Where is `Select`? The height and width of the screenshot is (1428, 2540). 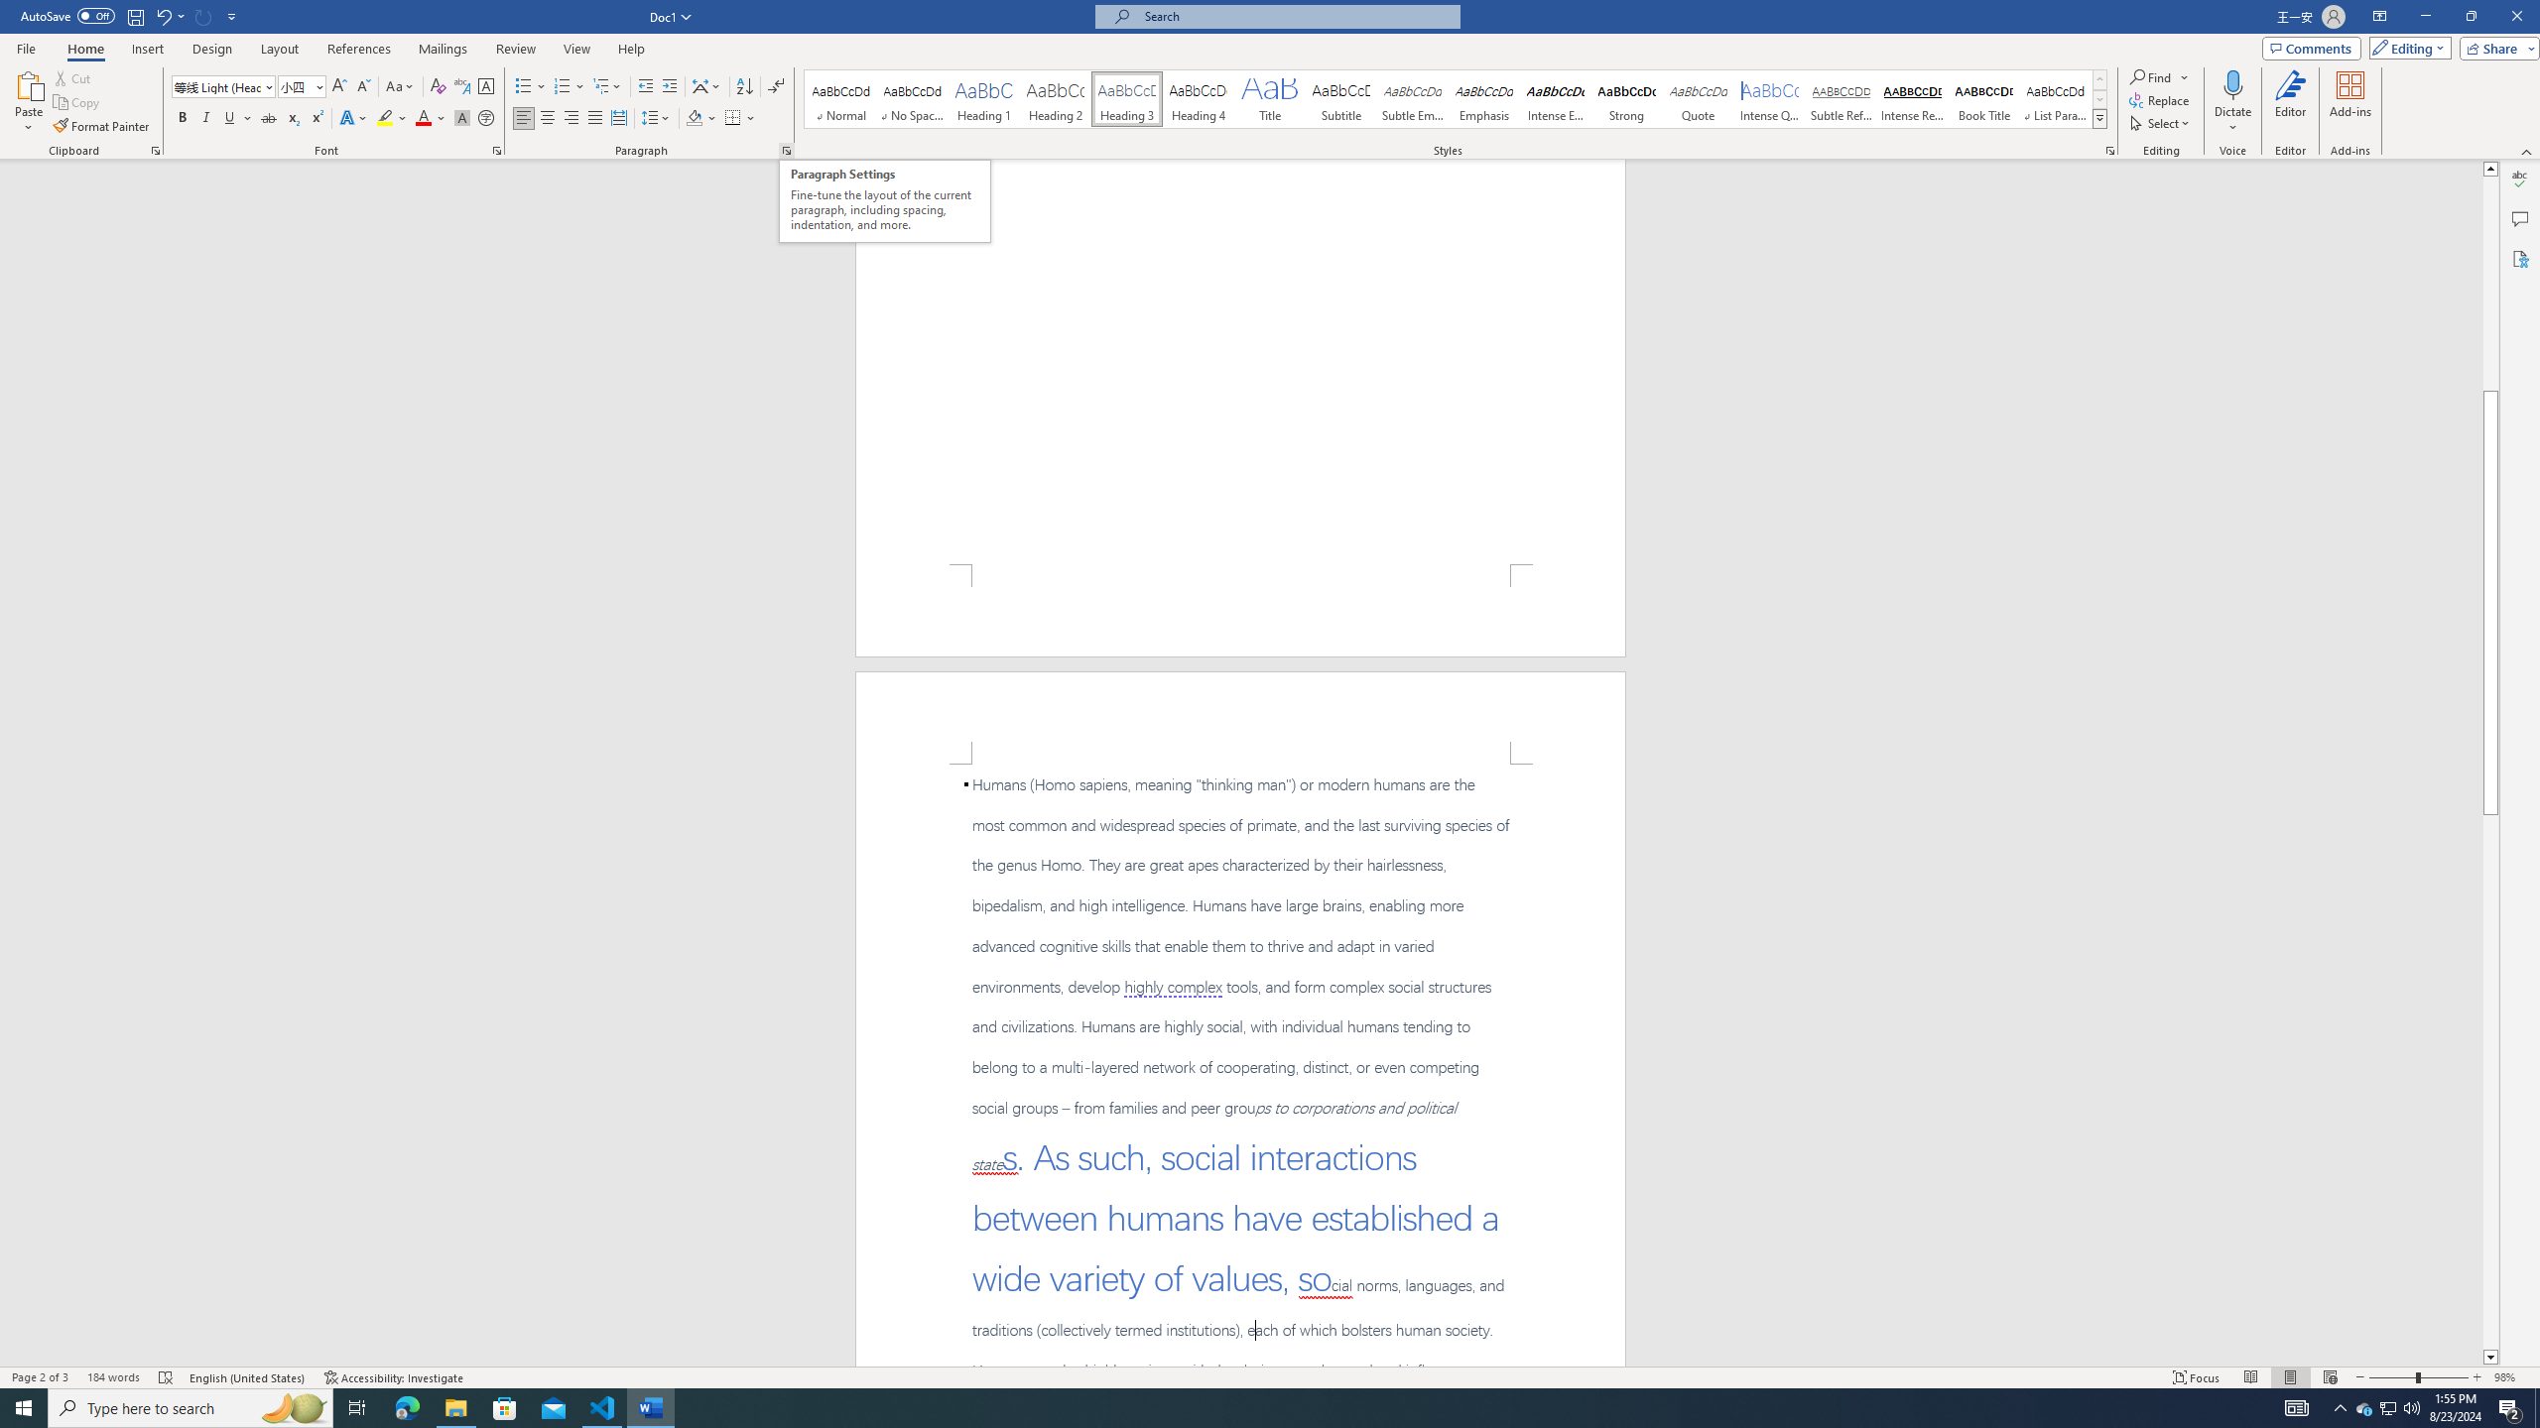
Select is located at coordinates (2161, 123).